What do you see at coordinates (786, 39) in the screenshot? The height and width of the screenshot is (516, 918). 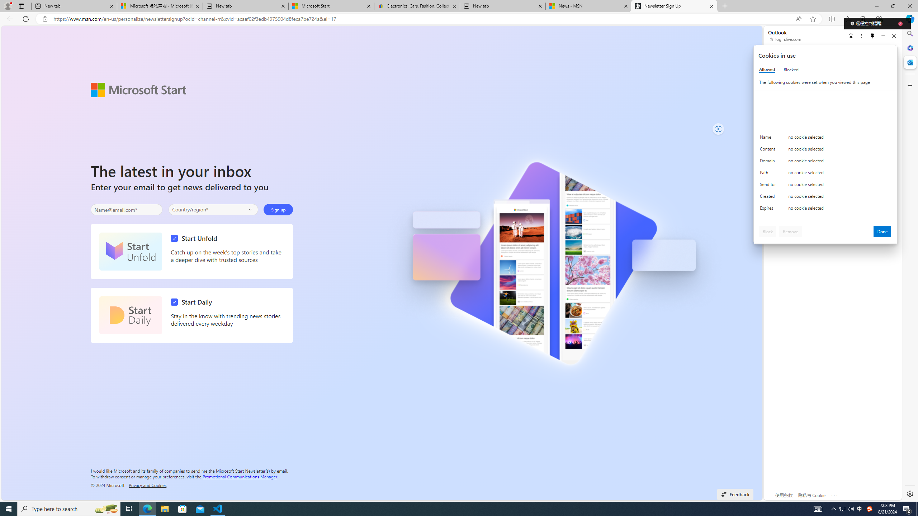 I see `login.live.com` at bounding box center [786, 39].